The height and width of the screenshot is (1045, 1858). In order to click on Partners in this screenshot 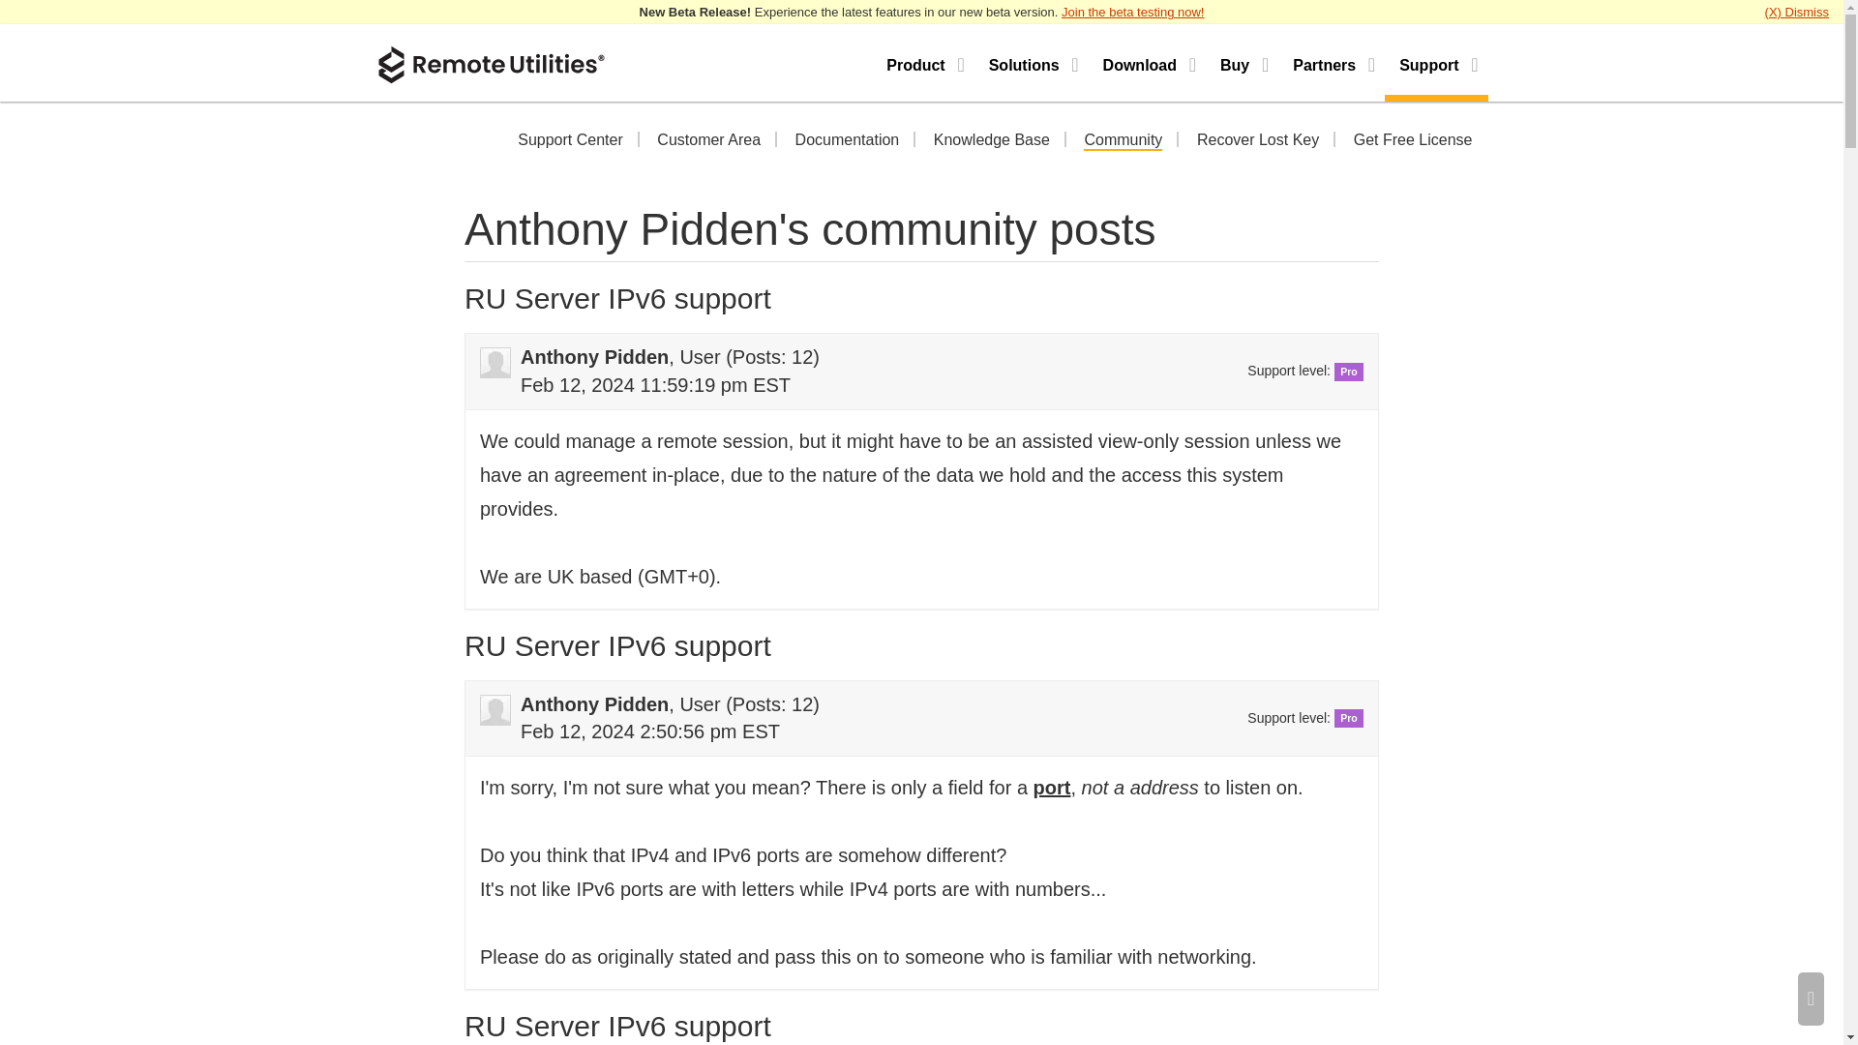, I will do `click(1331, 62)`.